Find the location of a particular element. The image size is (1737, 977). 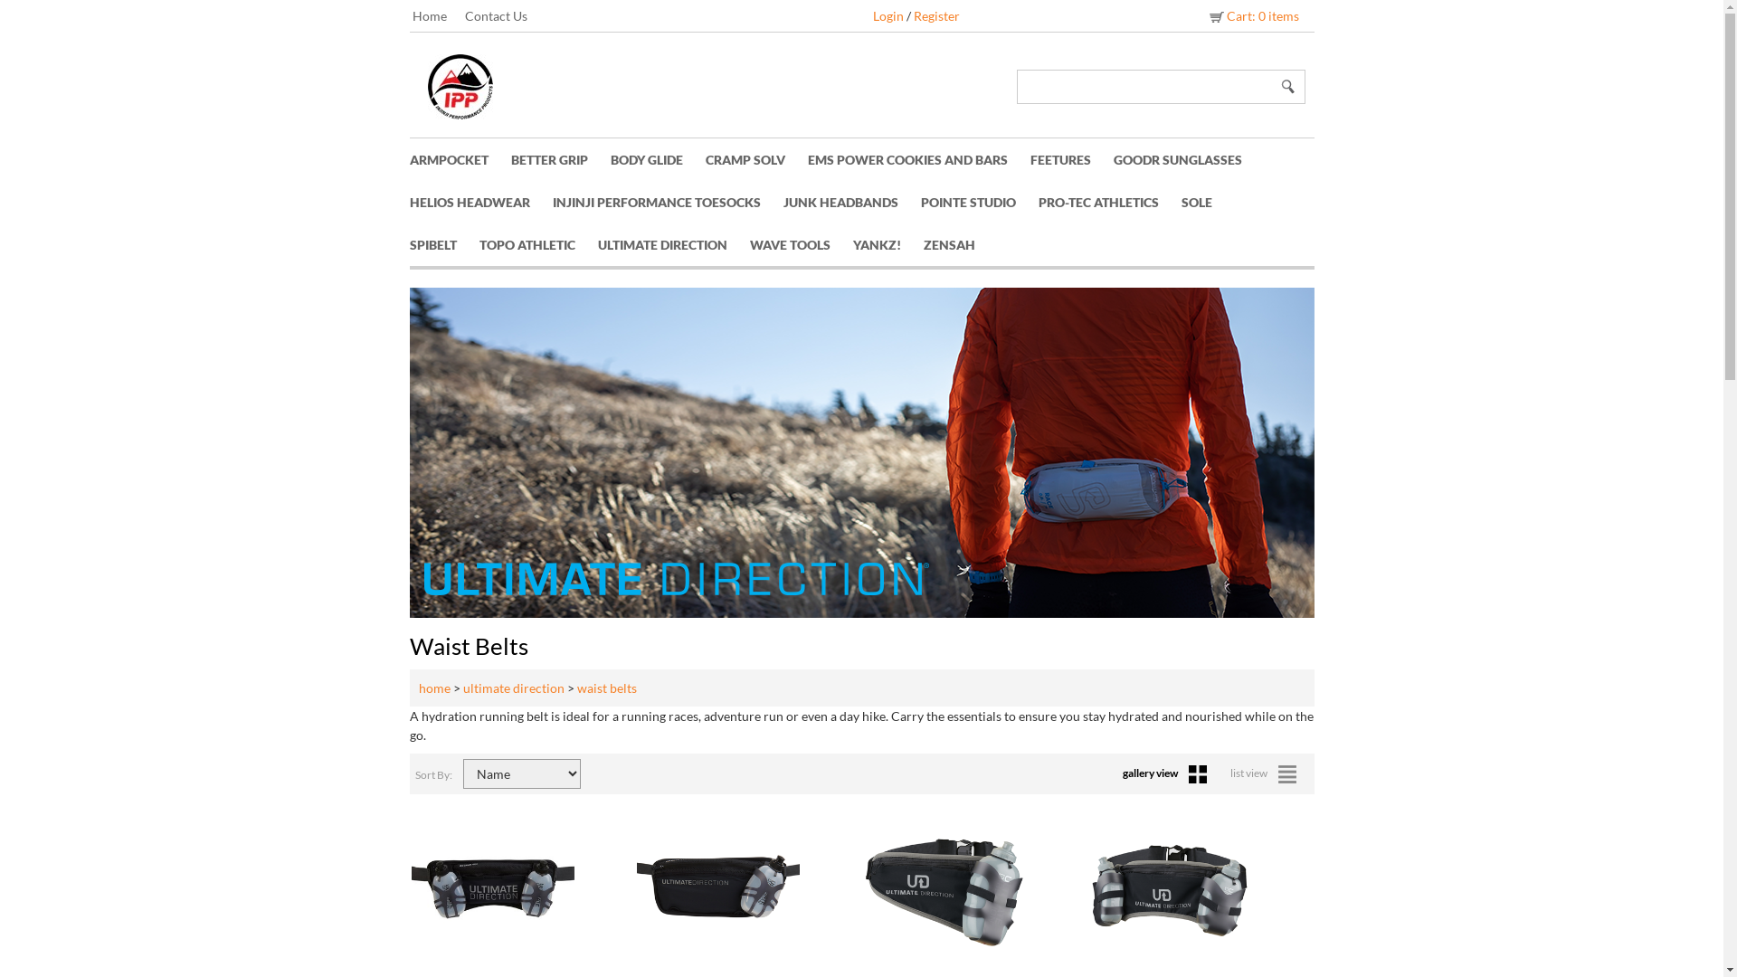

Login is located at coordinates (887, 16).